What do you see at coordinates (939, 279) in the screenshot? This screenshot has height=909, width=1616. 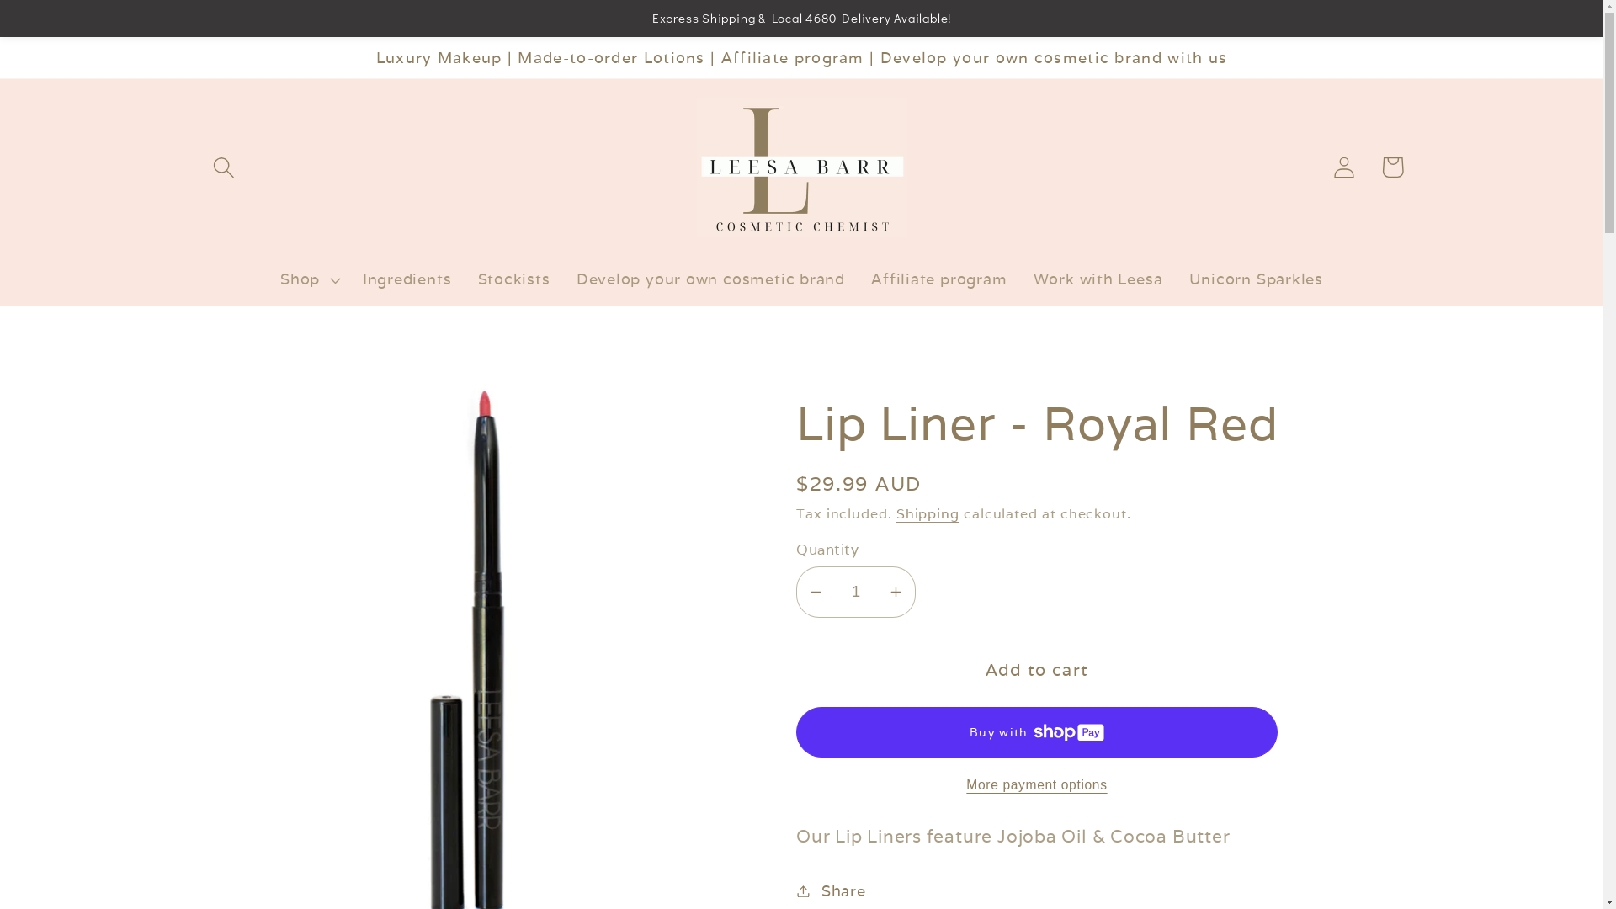 I see `Affiliate program` at bounding box center [939, 279].